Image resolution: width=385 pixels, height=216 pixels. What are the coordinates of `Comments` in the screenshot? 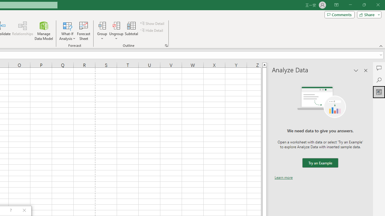 It's located at (339, 14).